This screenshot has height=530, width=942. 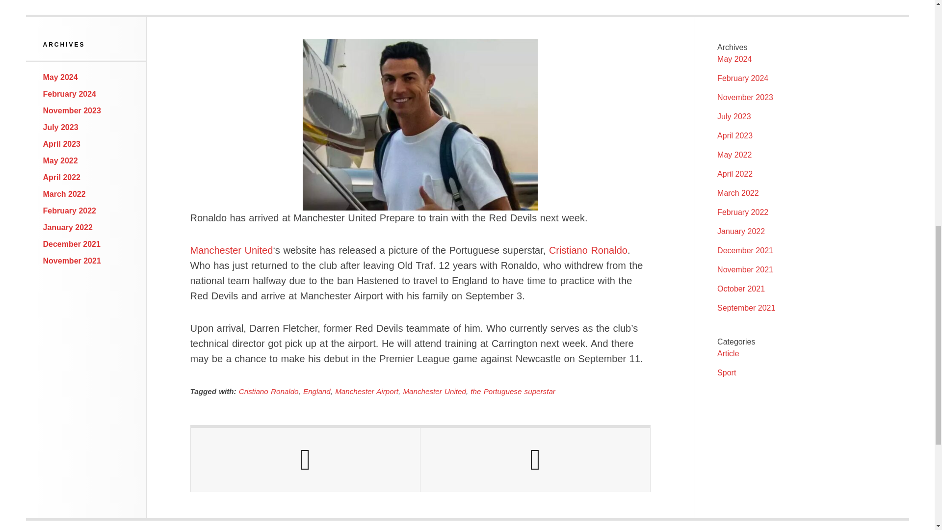 I want to click on England, so click(x=317, y=391).